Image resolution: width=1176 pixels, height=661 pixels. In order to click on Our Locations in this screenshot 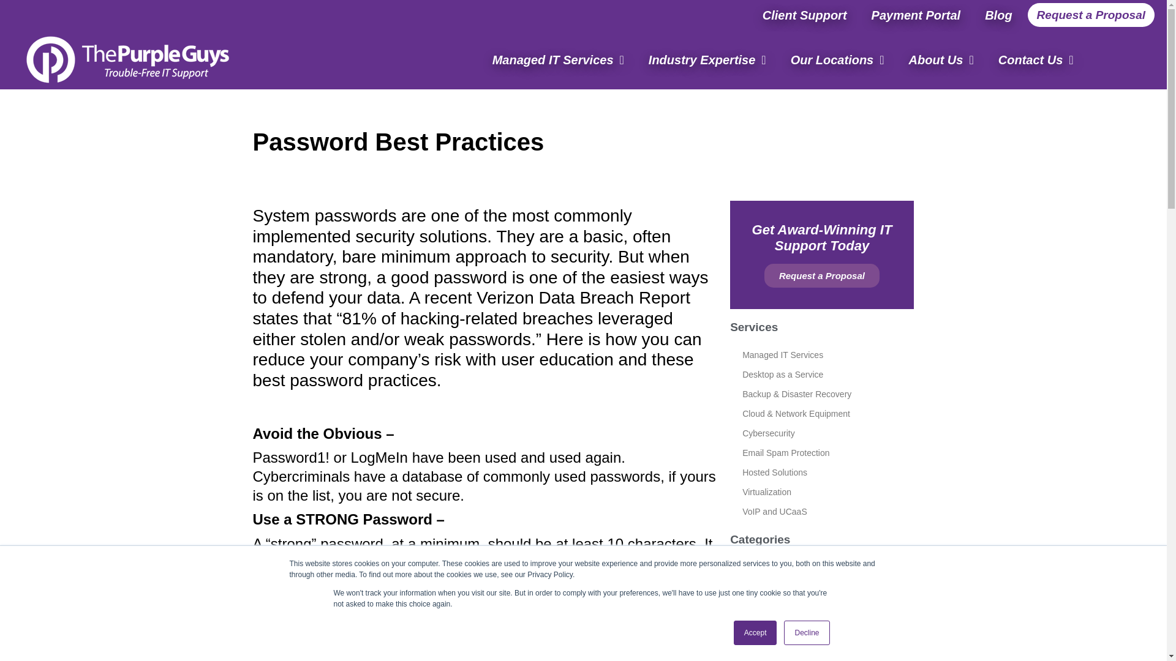, I will do `click(837, 59)`.